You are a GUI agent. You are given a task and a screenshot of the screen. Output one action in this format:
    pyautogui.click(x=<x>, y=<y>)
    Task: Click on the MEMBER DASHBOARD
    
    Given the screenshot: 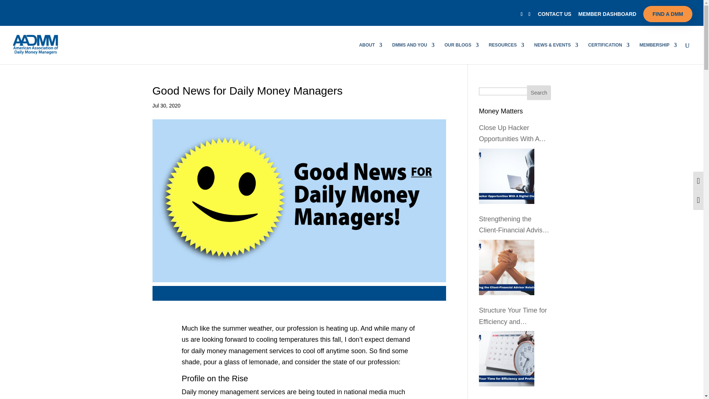 What is the action you would take?
    pyautogui.click(x=607, y=16)
    